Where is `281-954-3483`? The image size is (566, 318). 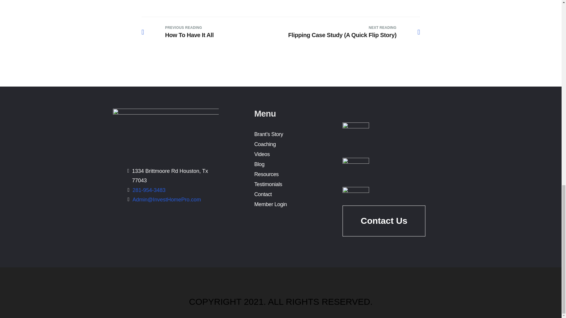 281-954-3483 is located at coordinates (265, 144).